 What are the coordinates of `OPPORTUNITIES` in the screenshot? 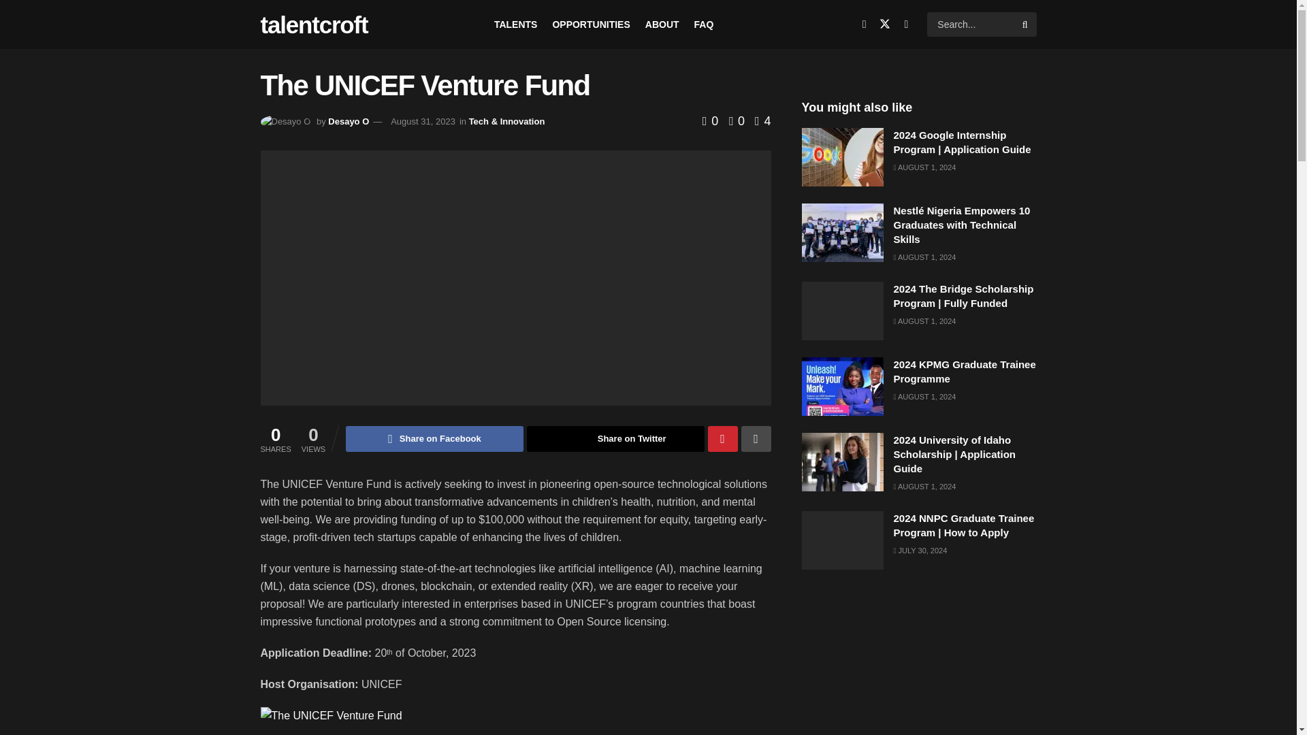 It's located at (591, 24).